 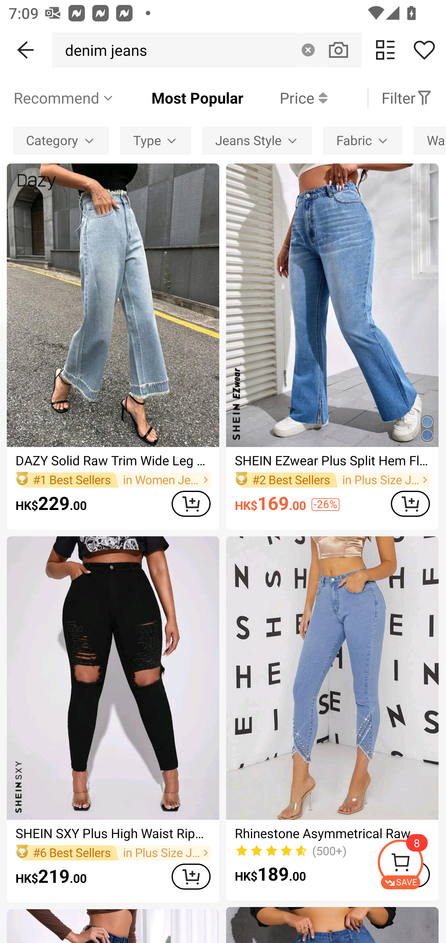 I want to click on ADD TO CART, so click(x=191, y=503).